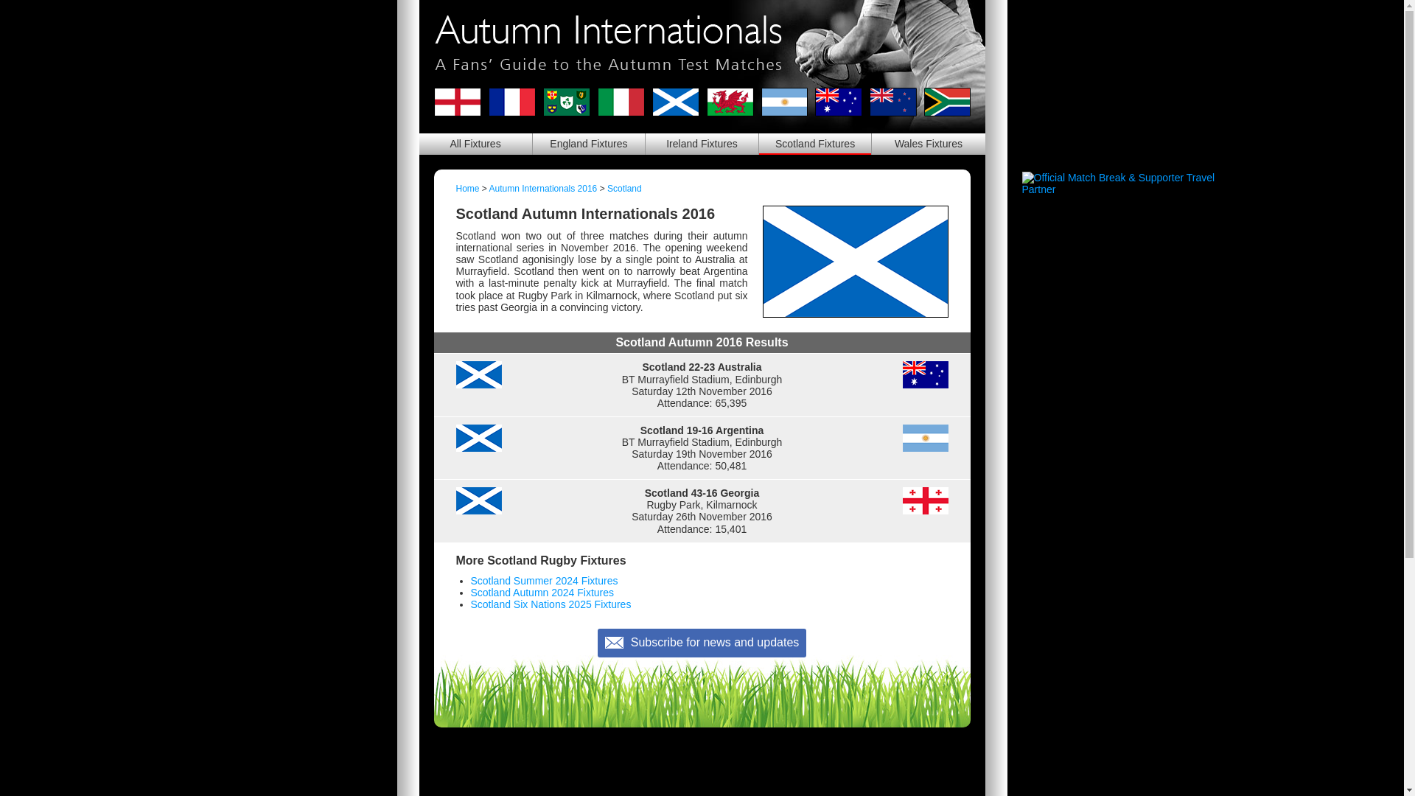 The width and height of the screenshot is (1415, 796). I want to click on England Fixtures, so click(589, 144).